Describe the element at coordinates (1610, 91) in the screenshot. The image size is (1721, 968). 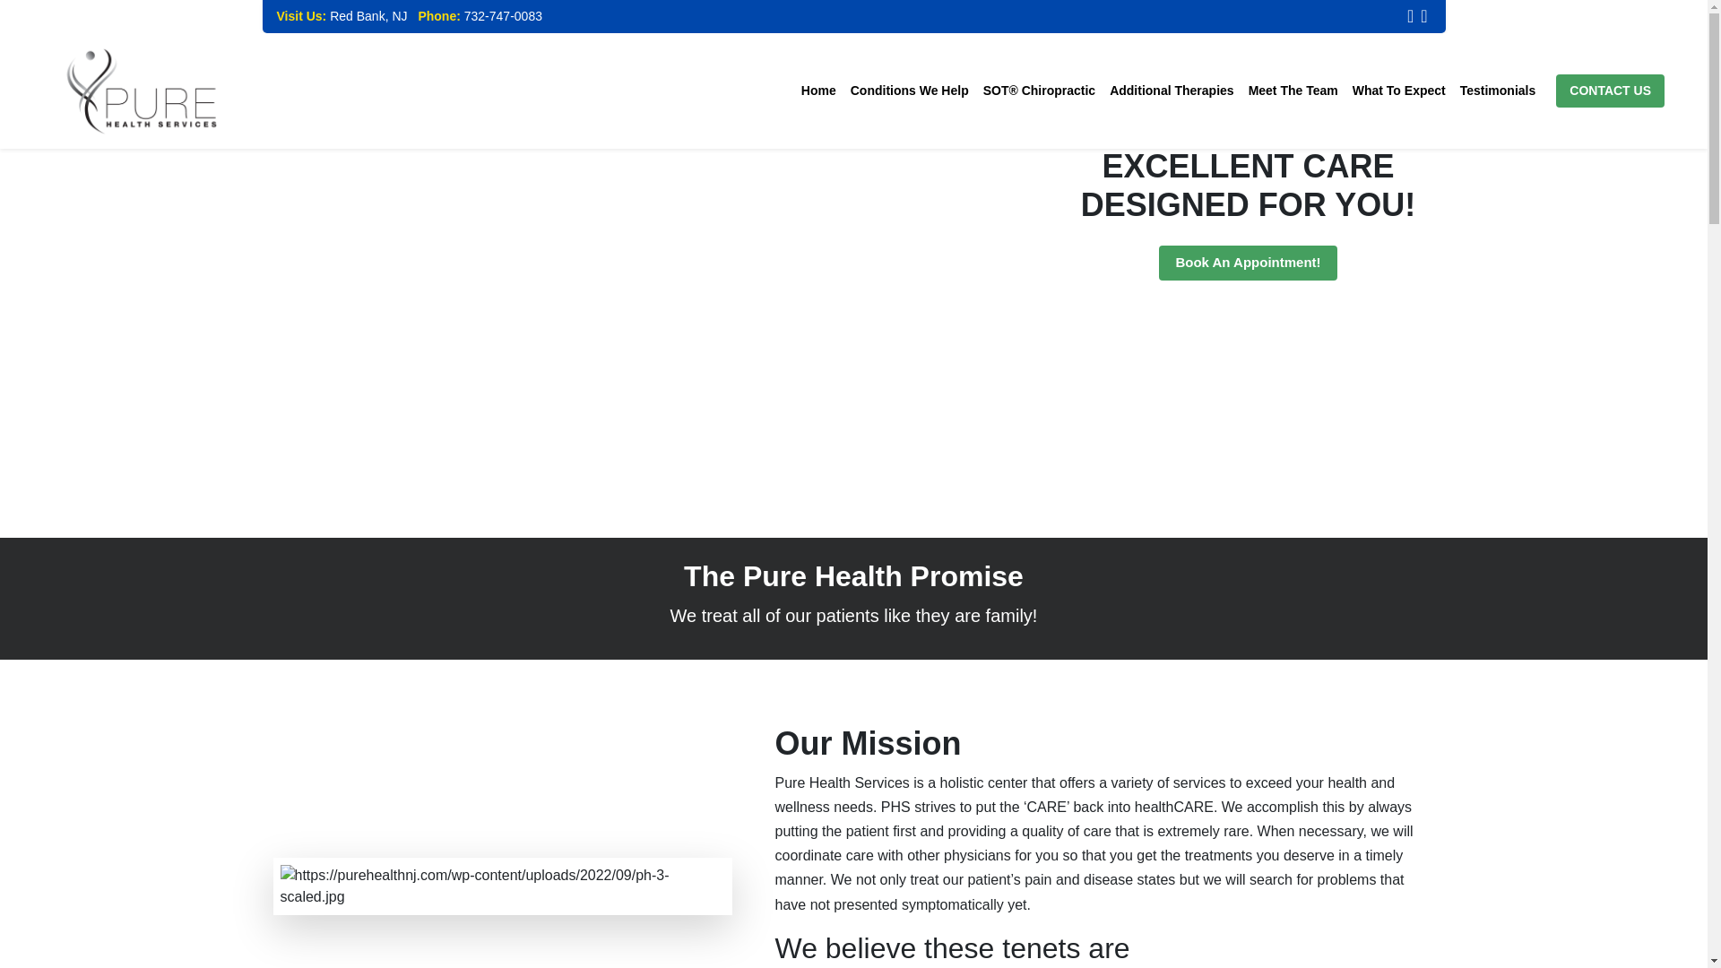
I see `CONTACT US` at that location.